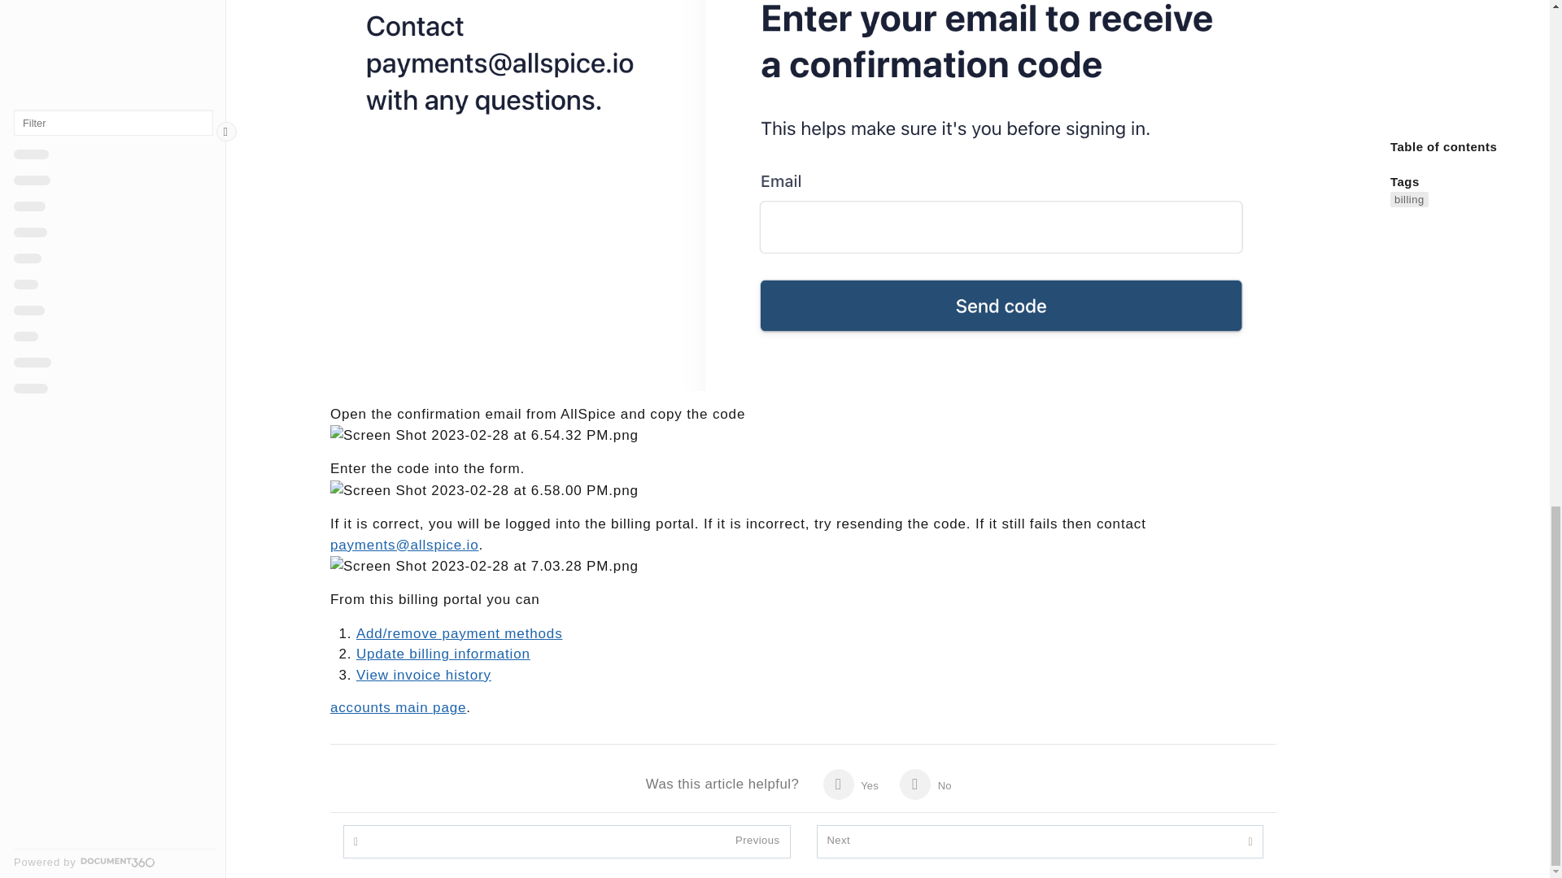 Image resolution: width=1562 pixels, height=878 pixels. I want to click on Previous, so click(757, 841).